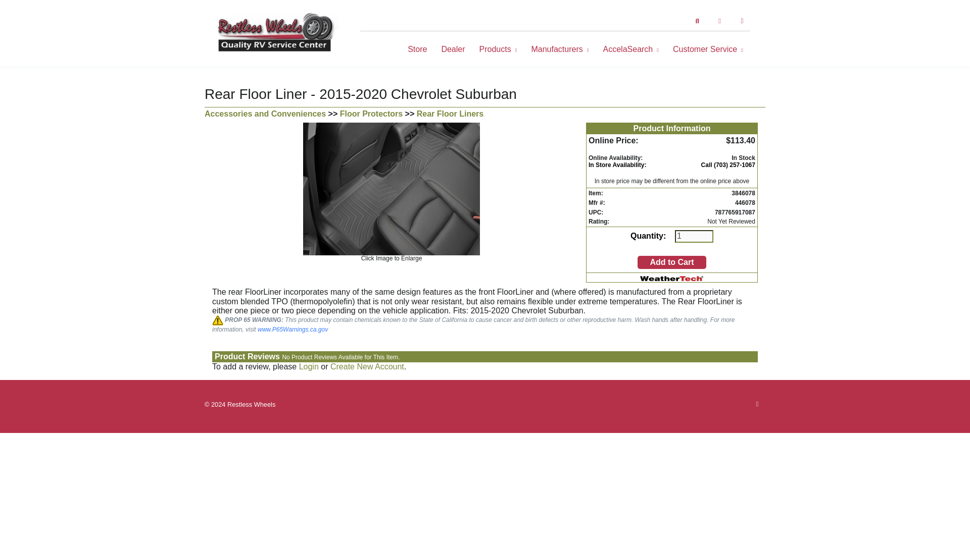 This screenshot has height=545, width=970. What do you see at coordinates (559, 49) in the screenshot?
I see `Manufacturers` at bounding box center [559, 49].